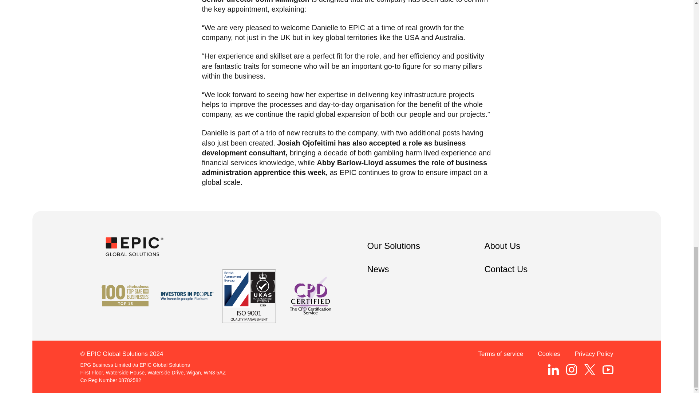 This screenshot has width=699, height=393. Describe the element at coordinates (506, 269) in the screenshot. I see `Contact Us` at that location.